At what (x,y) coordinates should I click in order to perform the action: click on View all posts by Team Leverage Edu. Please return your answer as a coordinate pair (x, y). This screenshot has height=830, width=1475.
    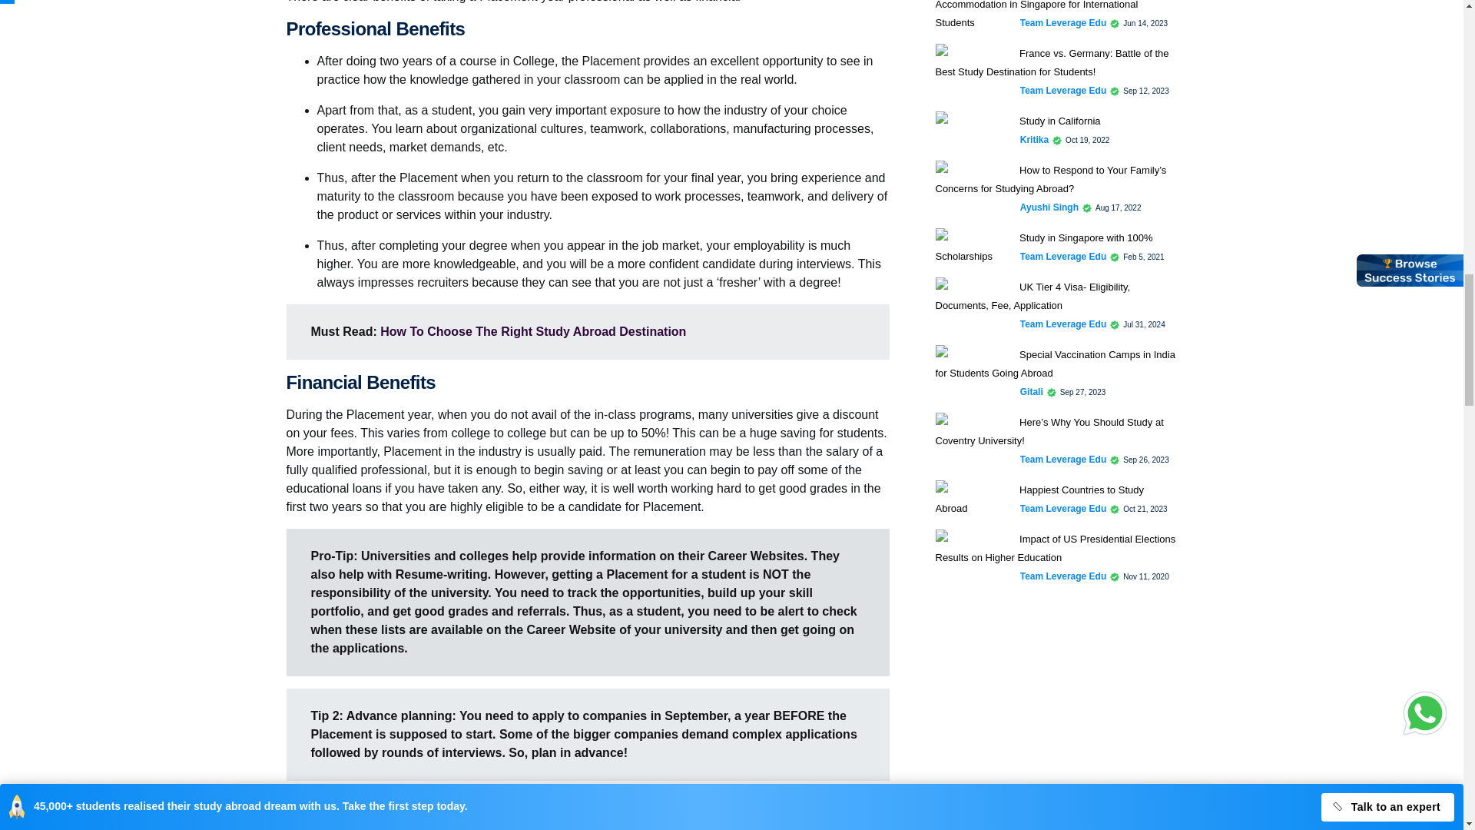
    Looking at the image, I should click on (1063, 509).